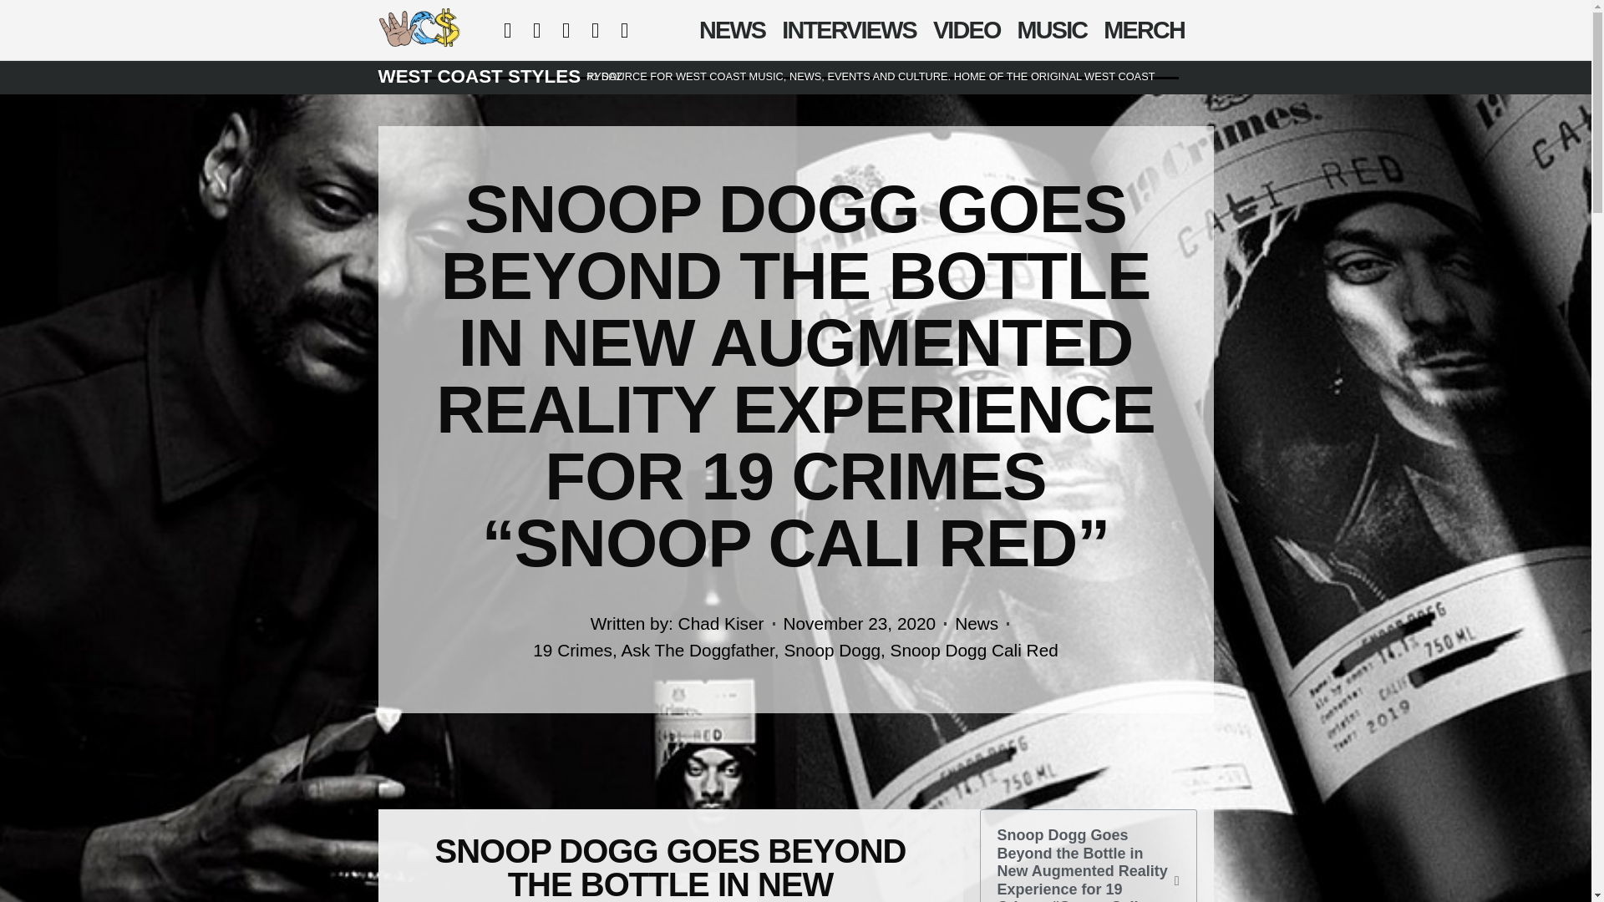 Image resolution: width=1604 pixels, height=902 pixels. I want to click on 19 Crimes, so click(572, 650).